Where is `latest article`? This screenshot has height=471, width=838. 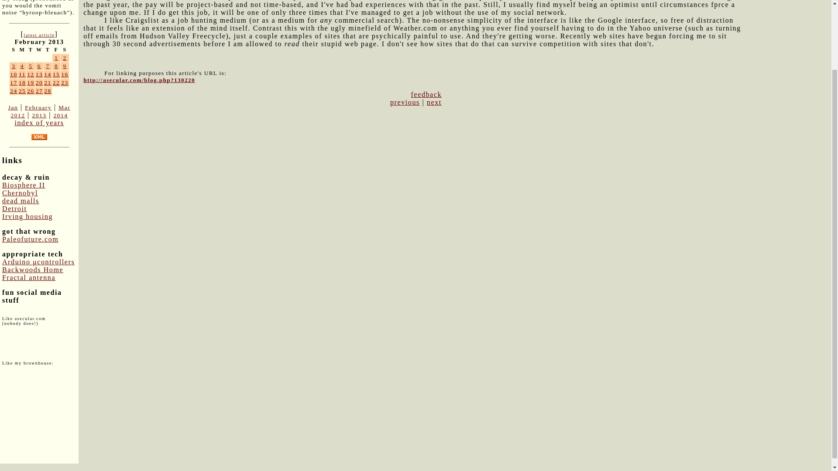 latest article is located at coordinates (38, 35).